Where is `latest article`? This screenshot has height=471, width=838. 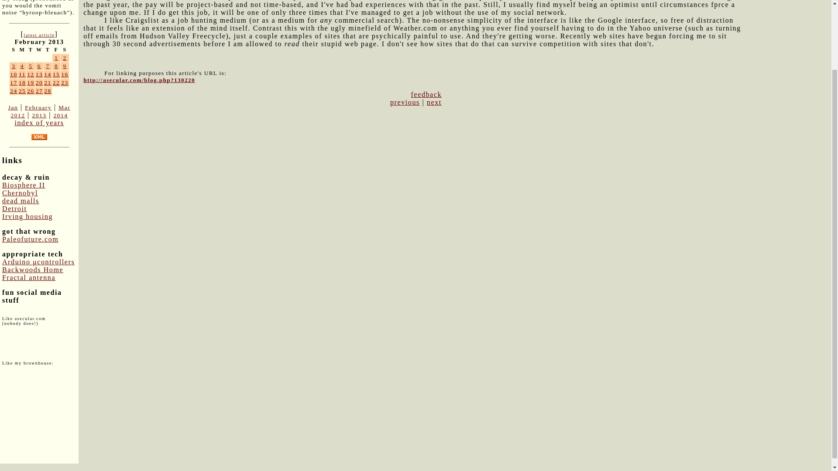 latest article is located at coordinates (38, 35).